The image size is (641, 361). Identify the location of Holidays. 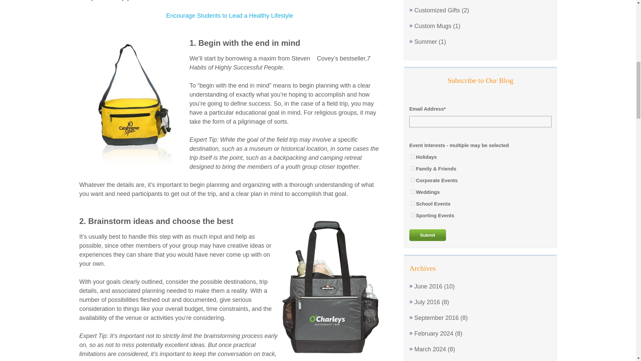
(413, 156).